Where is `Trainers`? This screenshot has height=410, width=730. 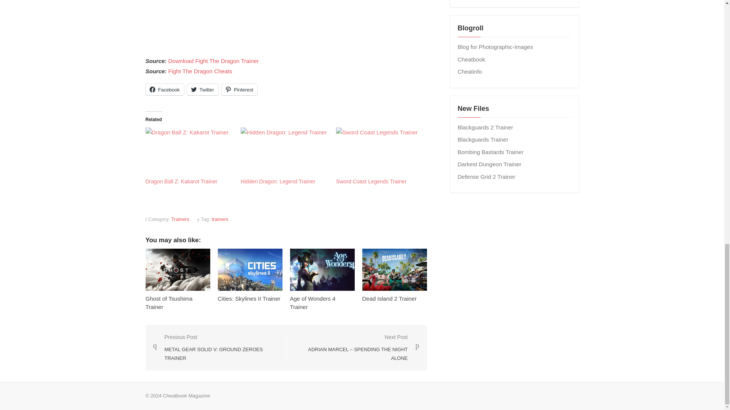
Trainers is located at coordinates (180, 219).